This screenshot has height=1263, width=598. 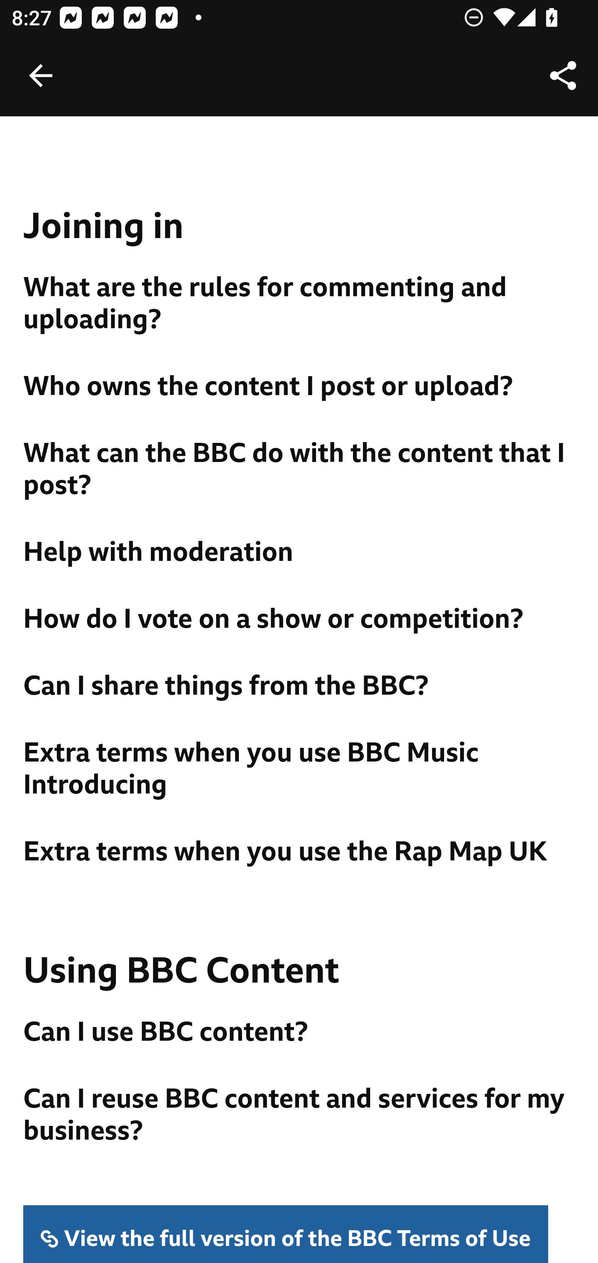 What do you see at coordinates (300, 553) in the screenshot?
I see `Help with moderation` at bounding box center [300, 553].